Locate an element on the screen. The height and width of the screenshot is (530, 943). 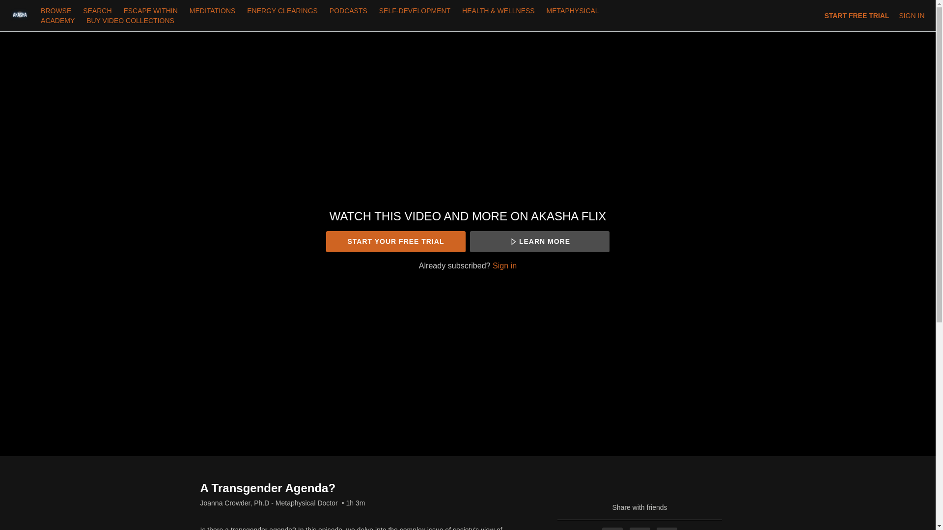
SEARCH is located at coordinates (98, 11).